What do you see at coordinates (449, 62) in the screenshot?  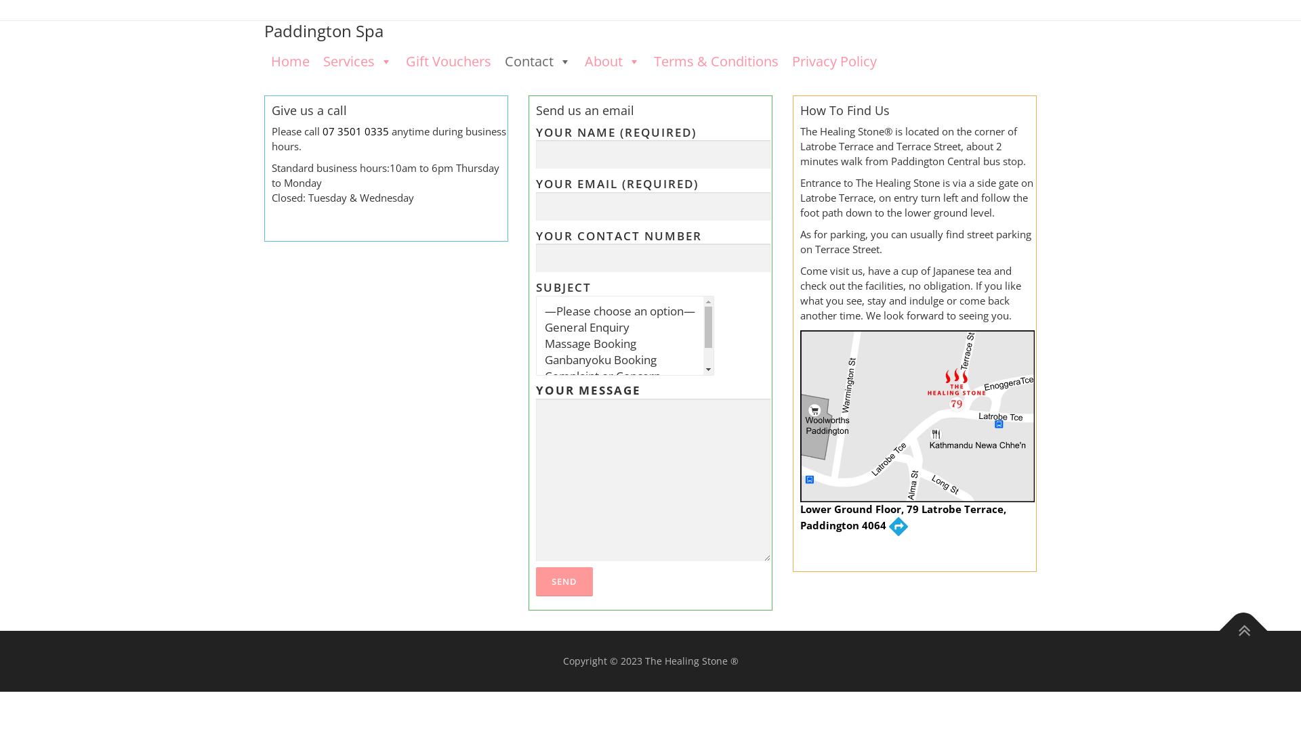 I see `Gift Vouchers` at bounding box center [449, 62].